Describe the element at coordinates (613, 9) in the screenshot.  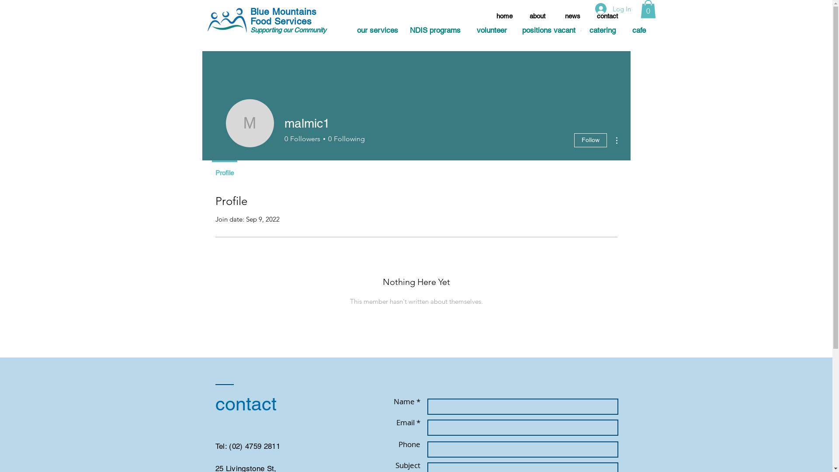
I see `Log In` at that location.